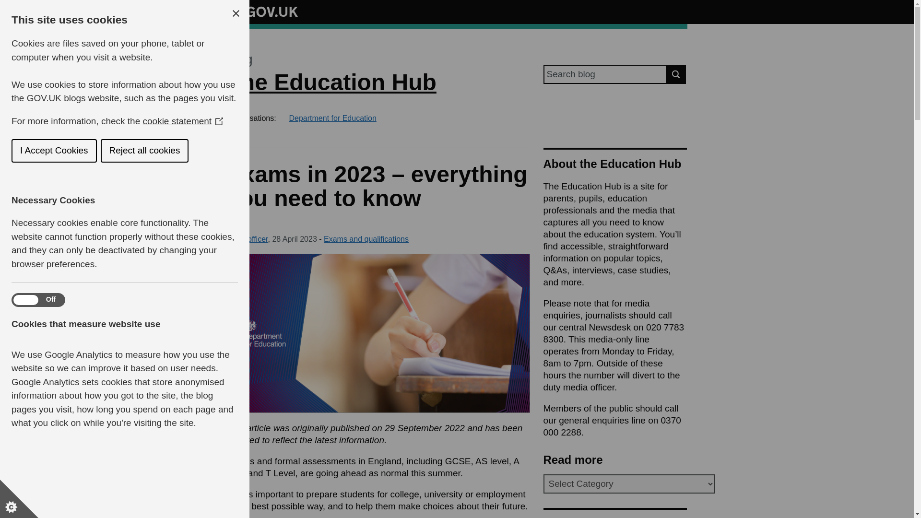 The height and width of the screenshot is (518, 921). I want to click on Posts by mediaofficer, so click(247, 239).